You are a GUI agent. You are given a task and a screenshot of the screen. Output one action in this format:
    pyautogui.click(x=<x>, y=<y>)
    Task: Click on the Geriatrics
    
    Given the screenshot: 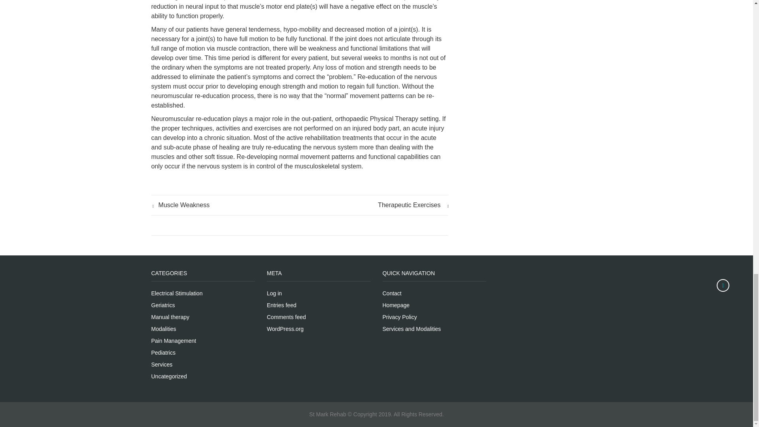 What is the action you would take?
    pyautogui.click(x=163, y=305)
    